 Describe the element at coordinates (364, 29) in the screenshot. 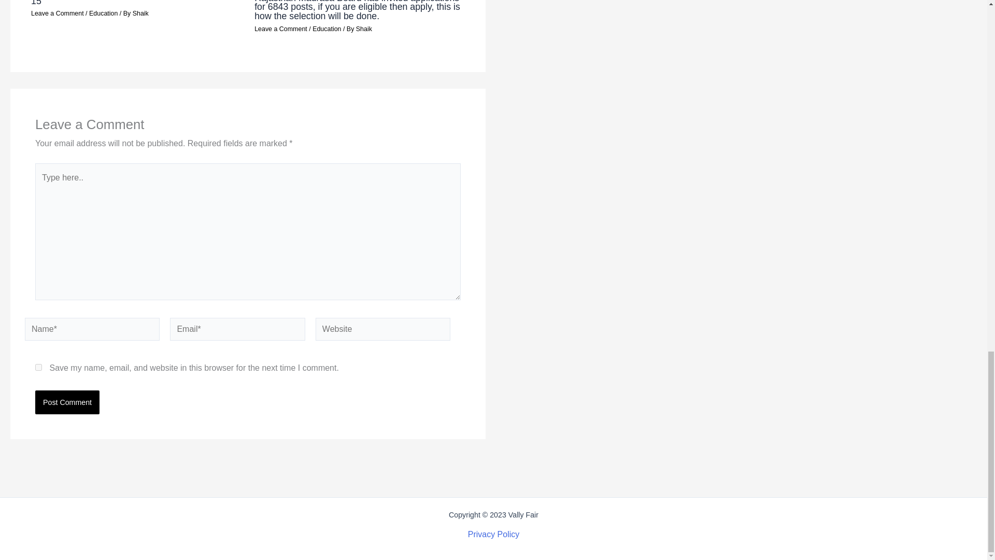

I see `View all posts by Shaik` at that location.